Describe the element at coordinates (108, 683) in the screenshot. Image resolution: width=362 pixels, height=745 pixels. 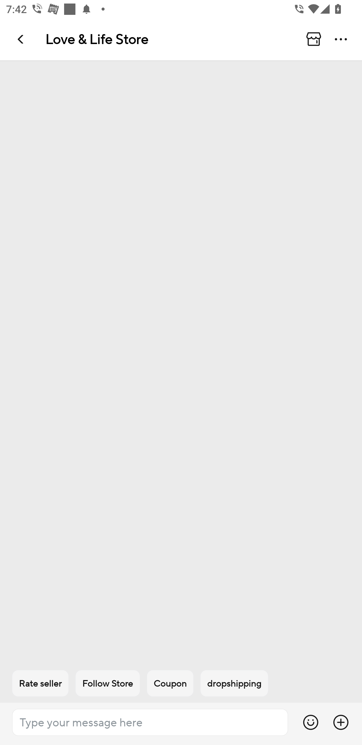
I see `Follow Store` at that location.